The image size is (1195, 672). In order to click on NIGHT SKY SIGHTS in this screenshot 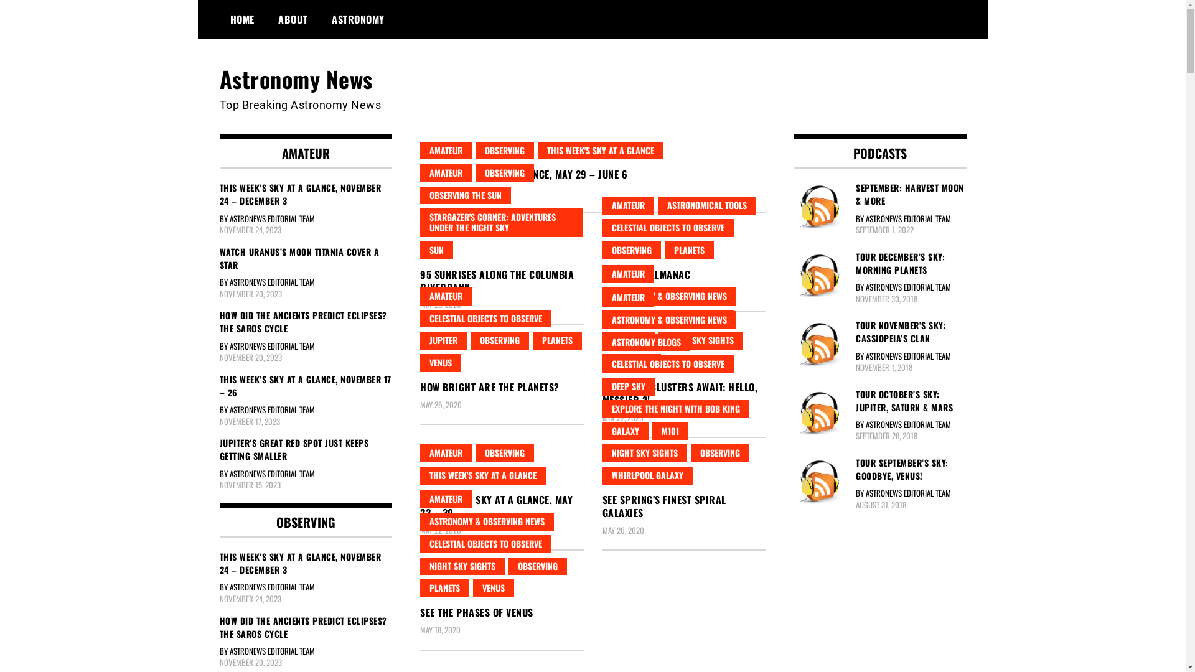, I will do `click(462, 566)`.